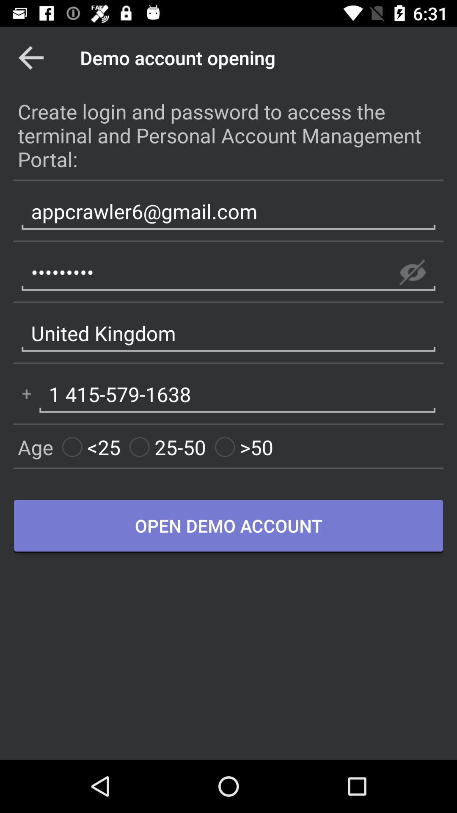  What do you see at coordinates (168, 447) in the screenshot?
I see `turn off icon below 1 415 579` at bounding box center [168, 447].